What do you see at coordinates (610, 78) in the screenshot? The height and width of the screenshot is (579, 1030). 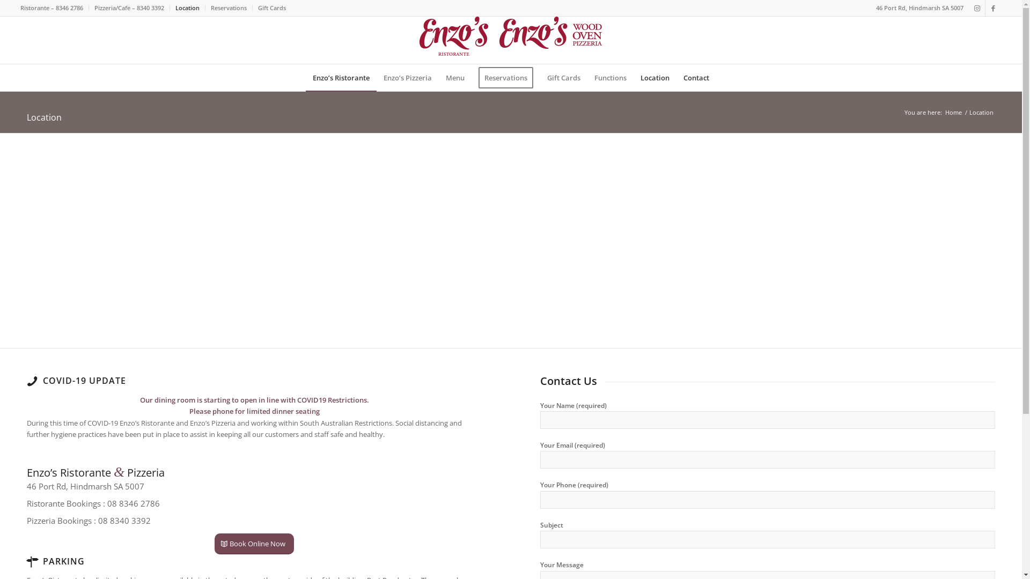 I see `Functions` at bounding box center [610, 78].